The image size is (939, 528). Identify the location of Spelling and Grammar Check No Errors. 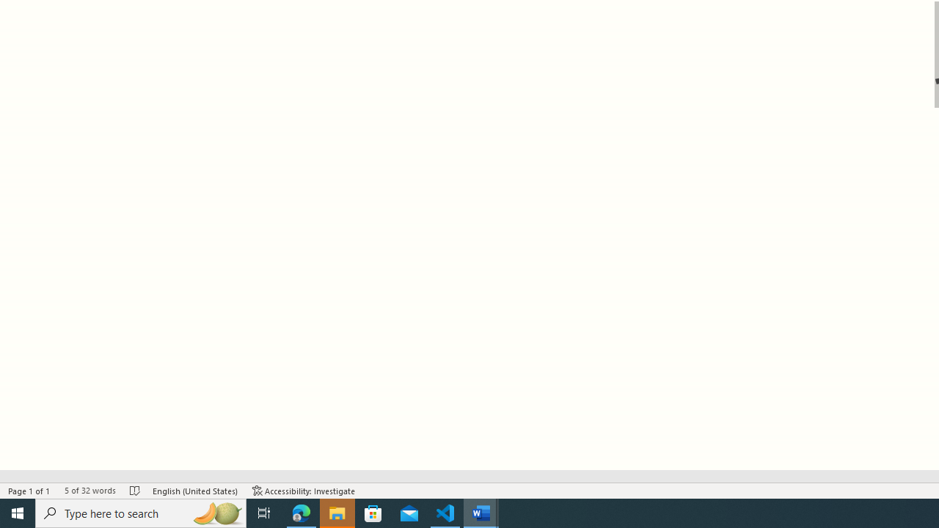
(135, 490).